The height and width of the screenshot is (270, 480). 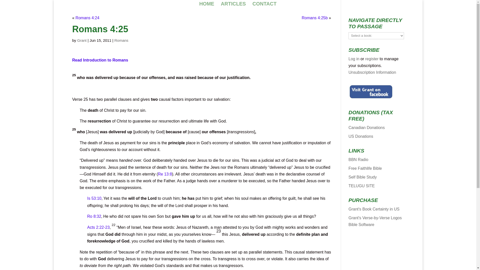 What do you see at coordinates (375, 221) in the screenshot?
I see `Grant's Verse-by-Verse Logos Bible Software` at bounding box center [375, 221].